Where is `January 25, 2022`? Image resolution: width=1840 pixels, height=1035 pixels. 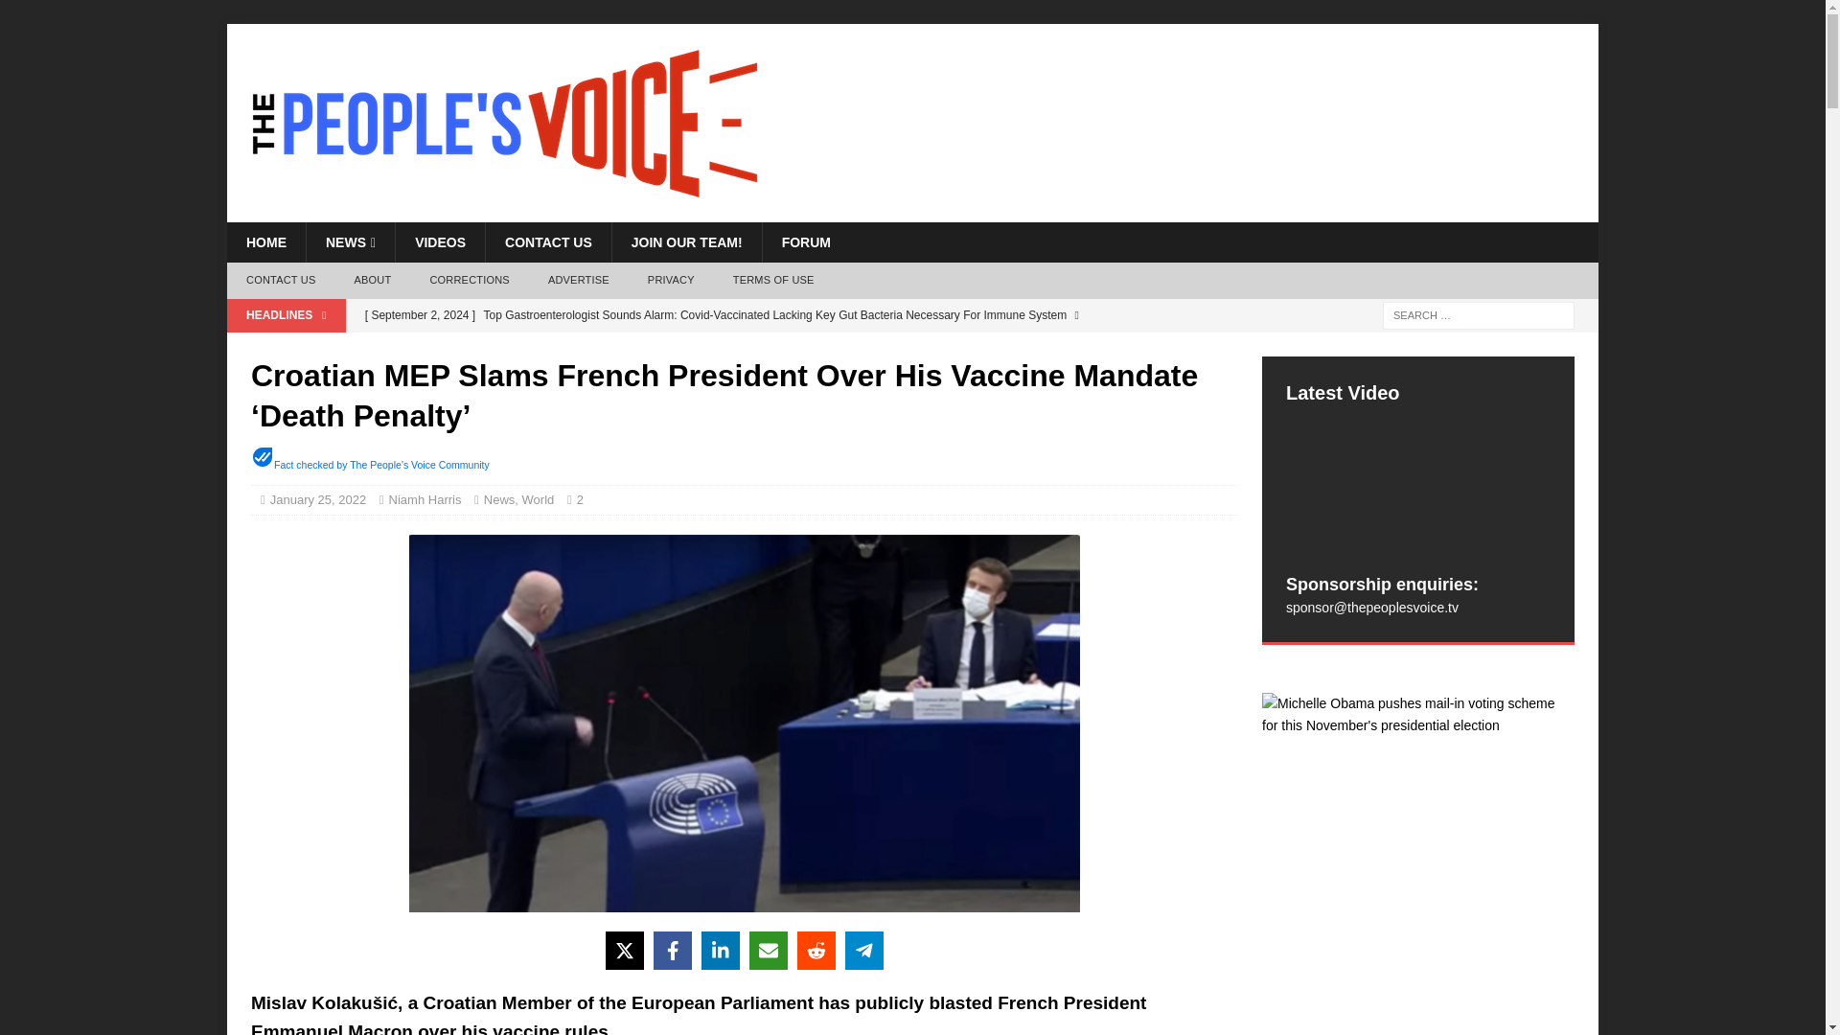 January 25, 2022 is located at coordinates (318, 500).